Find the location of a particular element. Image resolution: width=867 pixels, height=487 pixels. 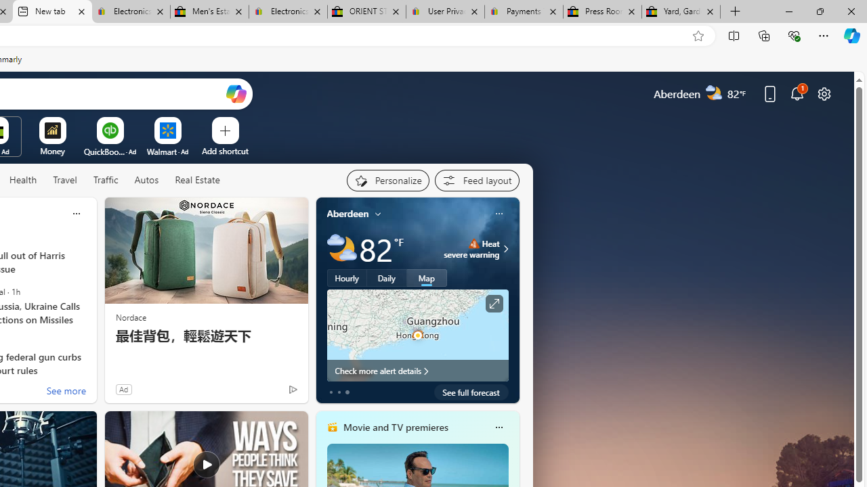

Feed settings is located at coordinates (477, 180).